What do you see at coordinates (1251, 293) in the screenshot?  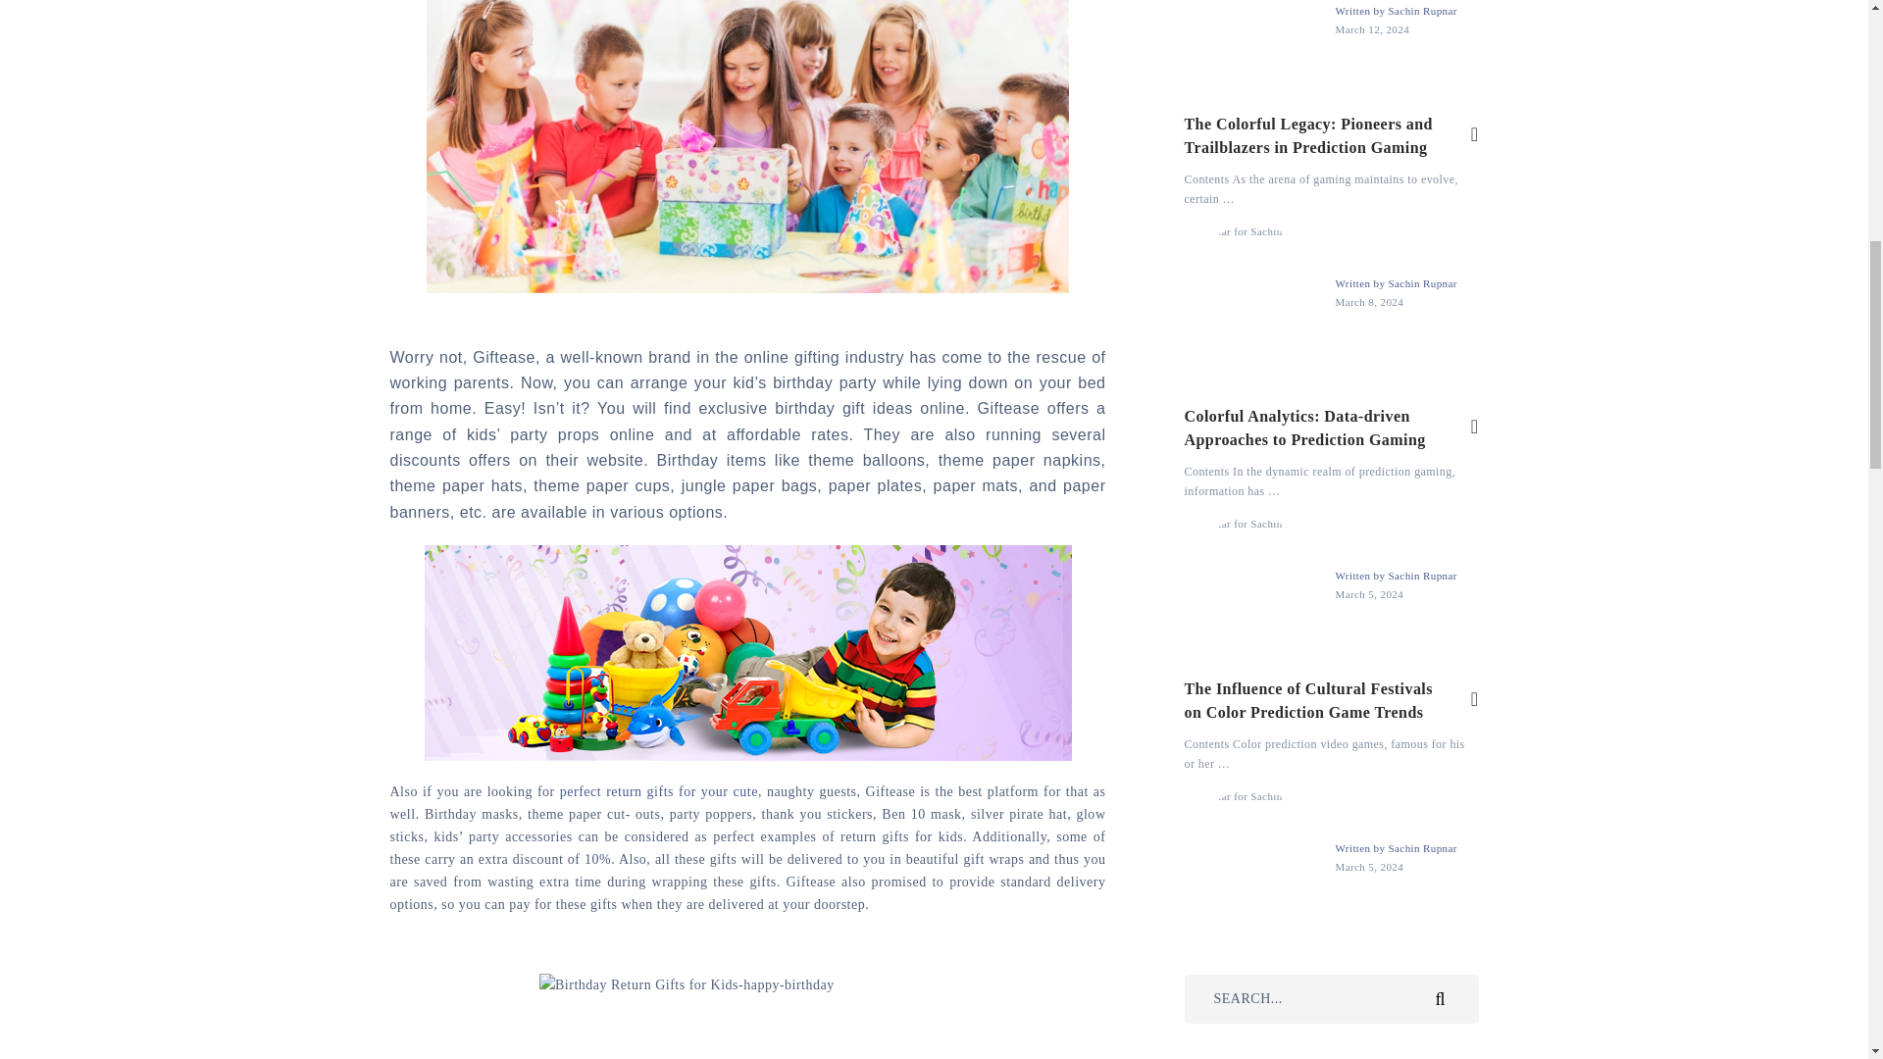 I see `Gravatar for Sachin Rupnar` at bounding box center [1251, 293].